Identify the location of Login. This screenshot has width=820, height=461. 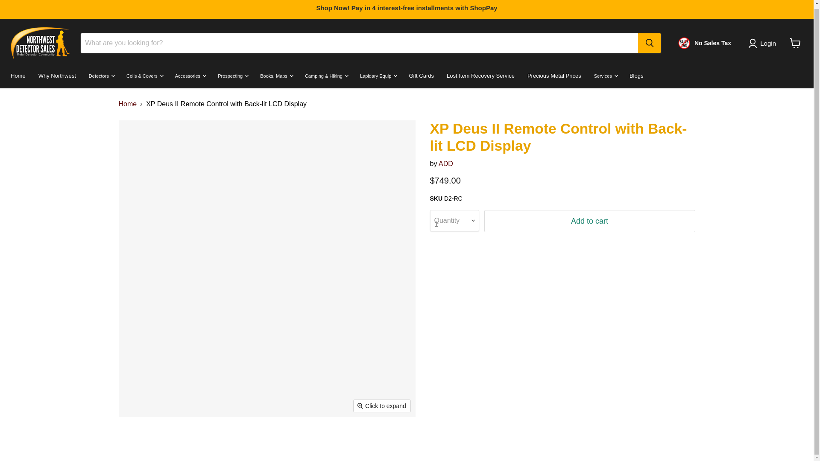
(764, 44).